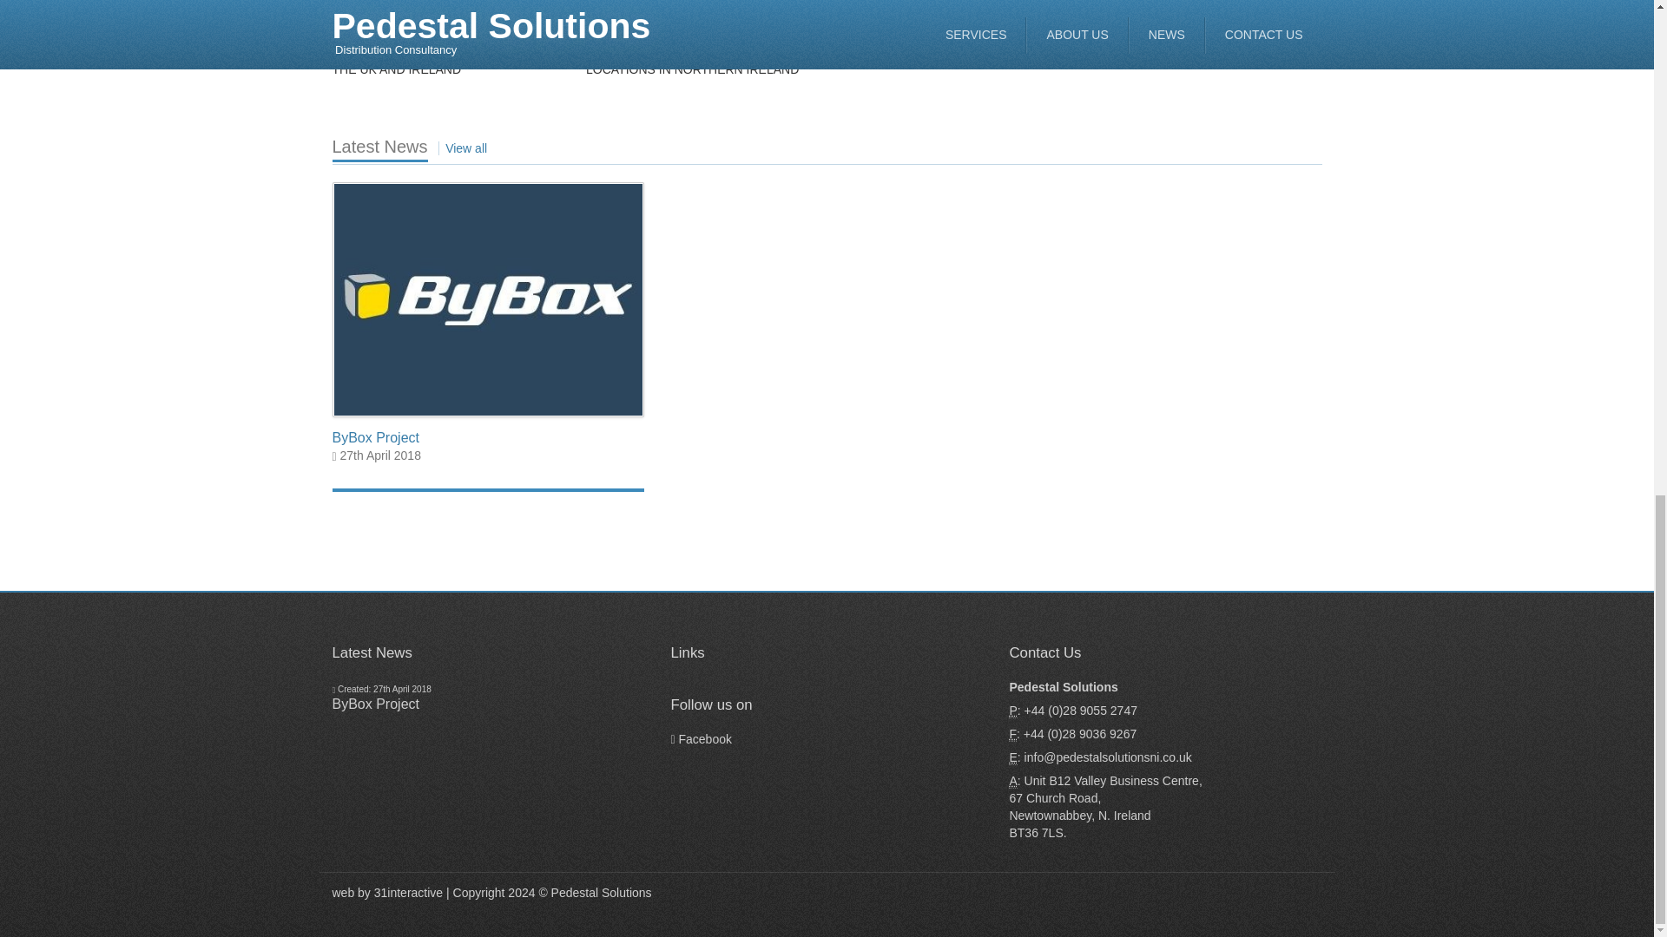 The image size is (1667, 937). What do you see at coordinates (375, 437) in the screenshot?
I see `ByBox Project` at bounding box center [375, 437].